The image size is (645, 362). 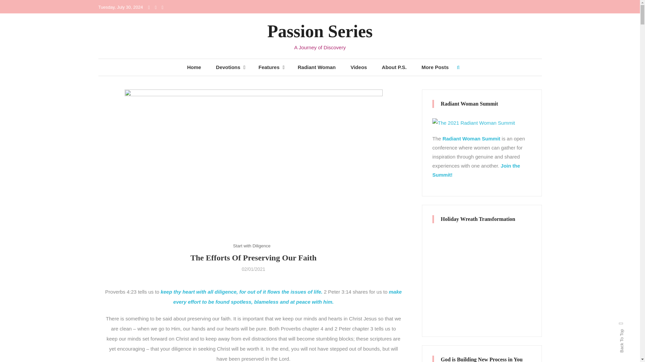 I want to click on Devotions, so click(x=227, y=67).